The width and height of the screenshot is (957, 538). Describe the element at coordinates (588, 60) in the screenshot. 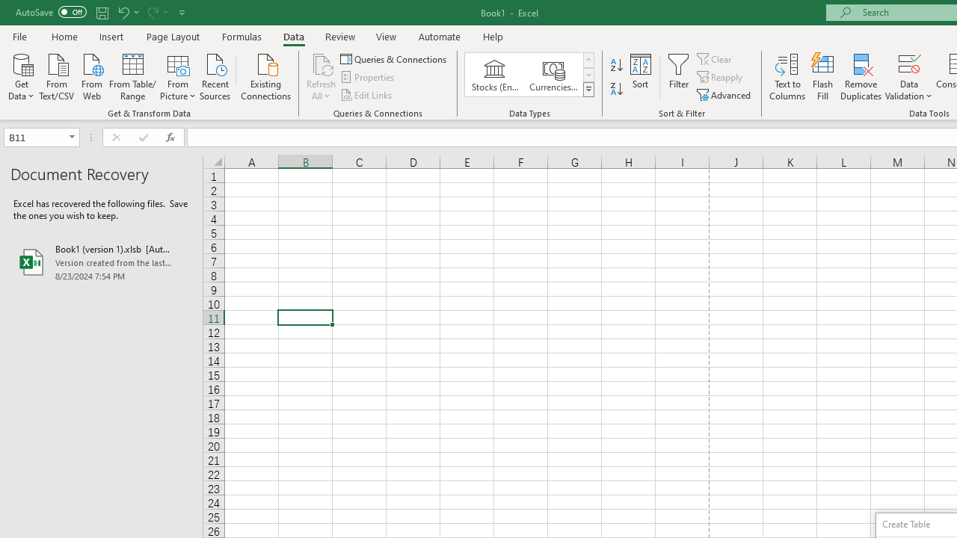

I see `Row up` at that location.